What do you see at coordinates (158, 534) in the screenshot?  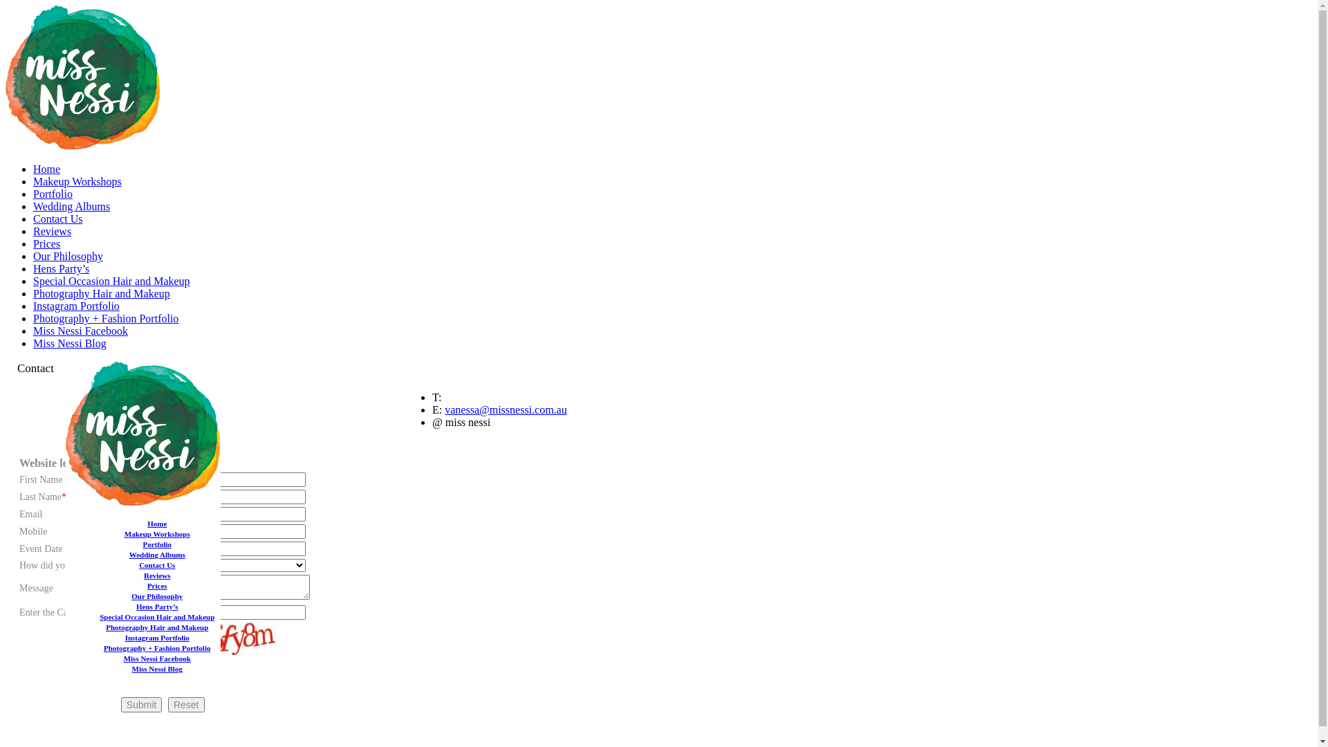 I see `Makeup Workshops` at bounding box center [158, 534].